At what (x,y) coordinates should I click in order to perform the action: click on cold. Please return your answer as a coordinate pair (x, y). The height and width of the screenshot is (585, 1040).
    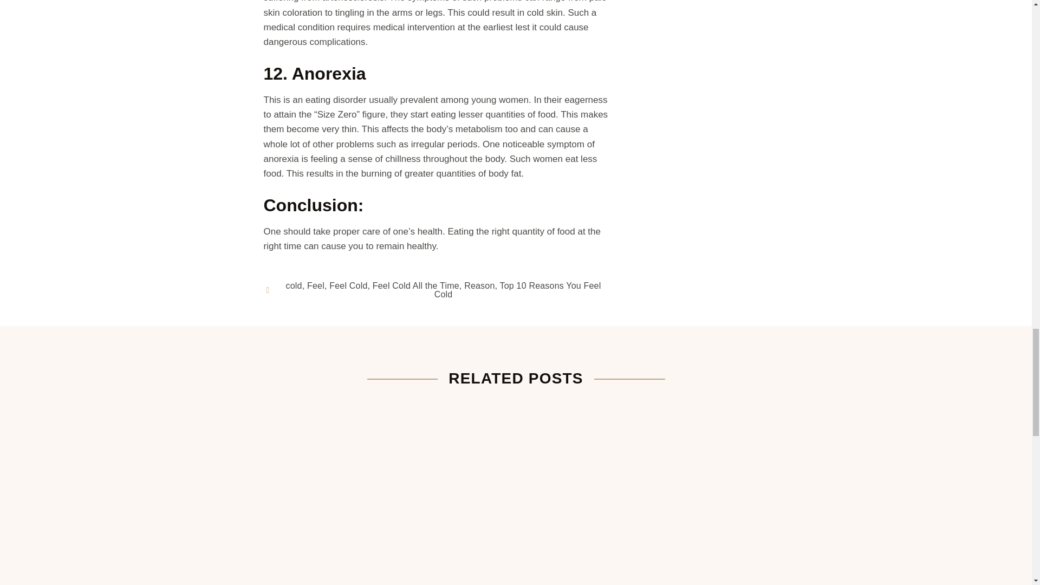
    Looking at the image, I should click on (294, 285).